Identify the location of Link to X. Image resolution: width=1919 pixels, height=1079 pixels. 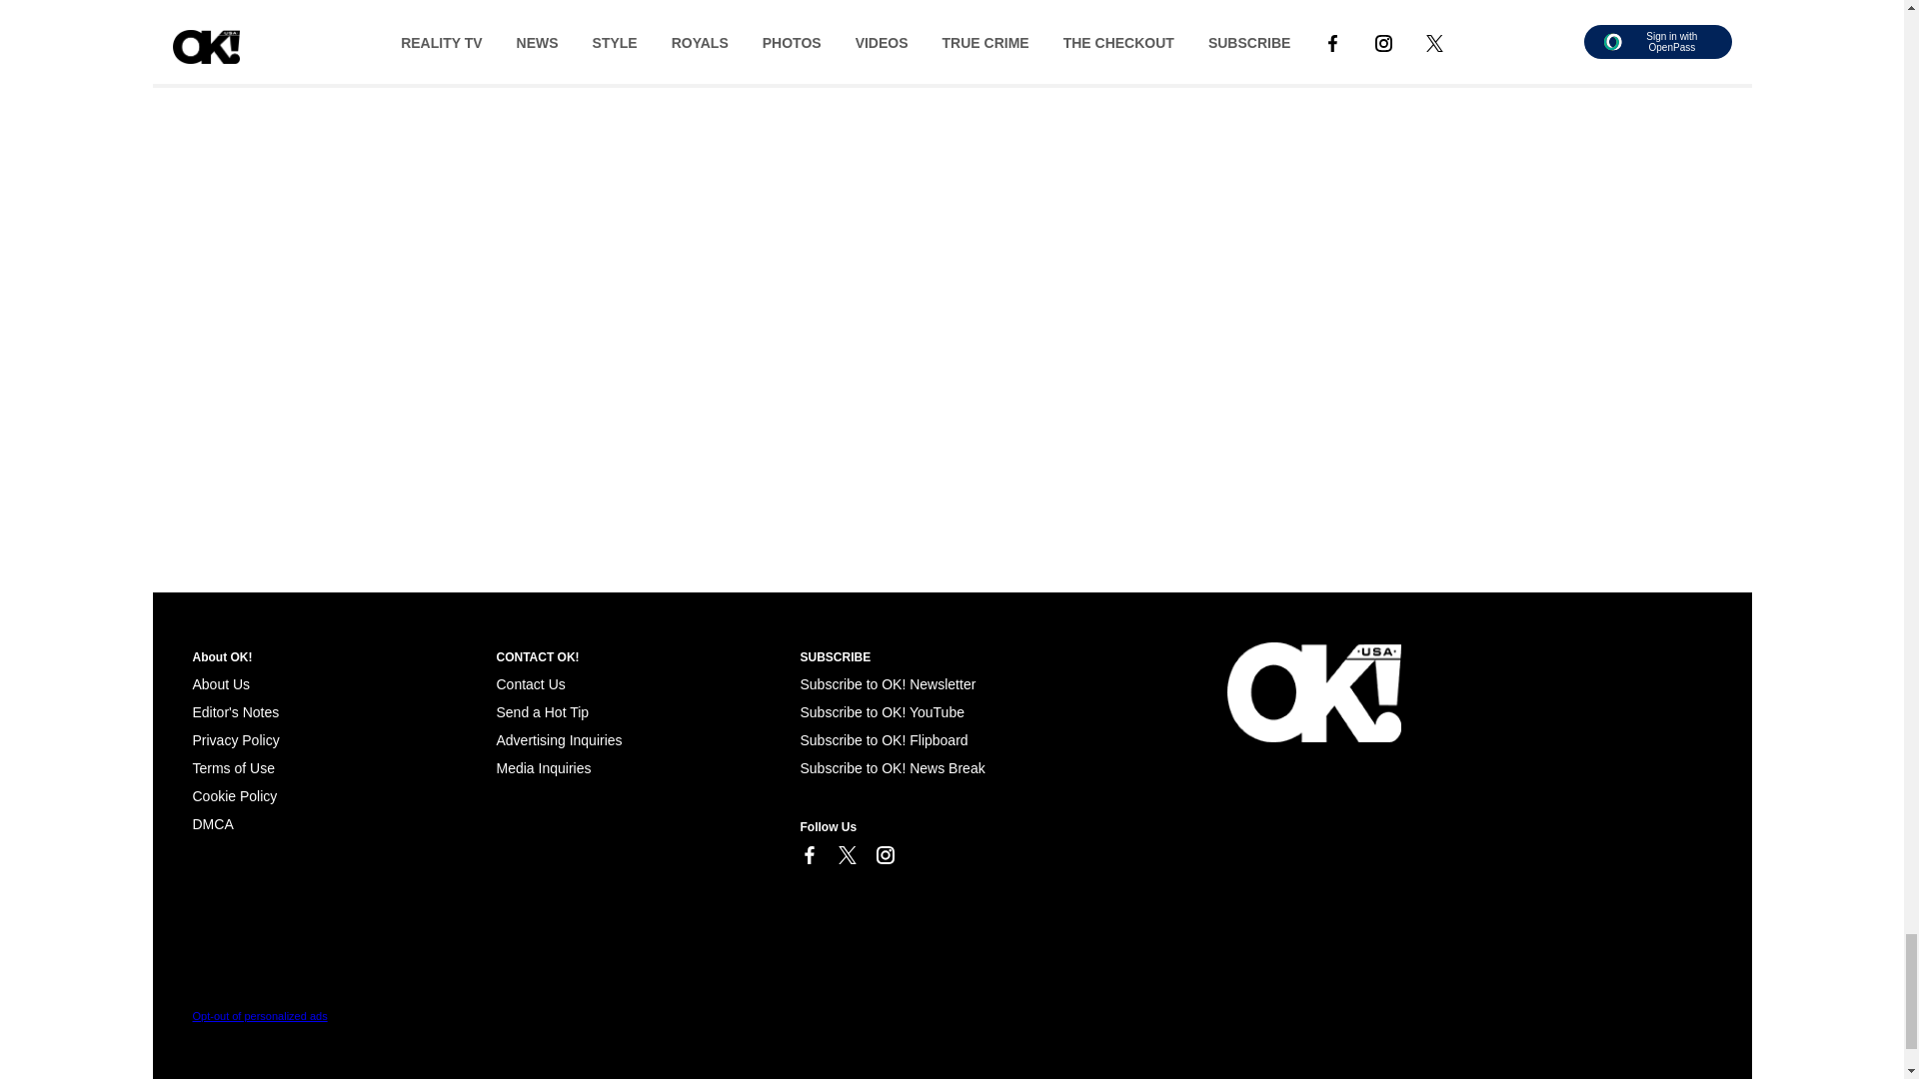
(846, 855).